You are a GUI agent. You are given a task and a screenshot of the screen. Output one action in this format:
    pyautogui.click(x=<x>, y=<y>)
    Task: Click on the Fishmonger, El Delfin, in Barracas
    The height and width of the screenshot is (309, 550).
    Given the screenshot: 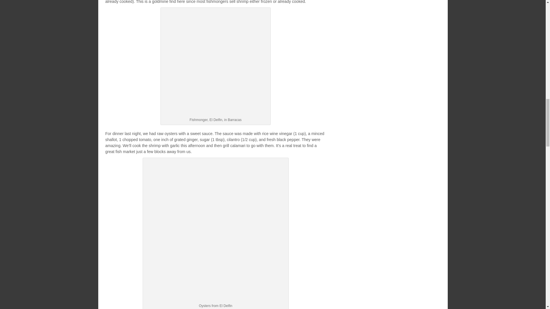 What is the action you would take?
    pyautogui.click(x=215, y=62)
    